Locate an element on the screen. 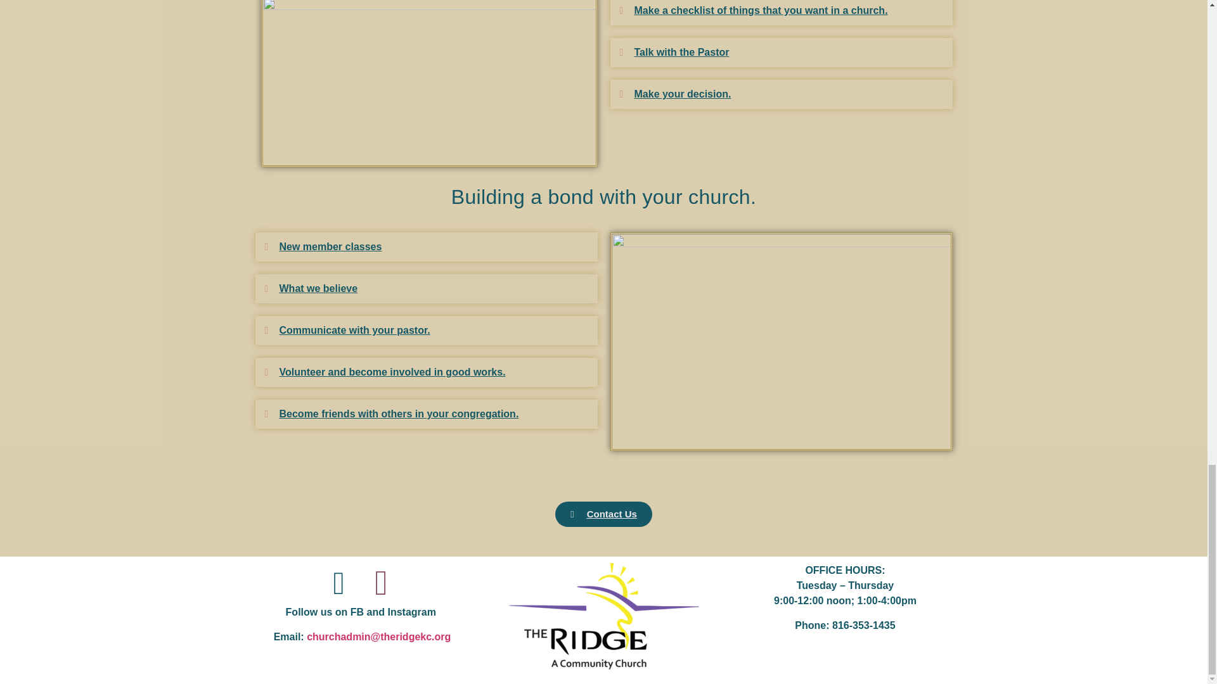 The width and height of the screenshot is (1217, 684). Talk with the Pastor is located at coordinates (681, 52).